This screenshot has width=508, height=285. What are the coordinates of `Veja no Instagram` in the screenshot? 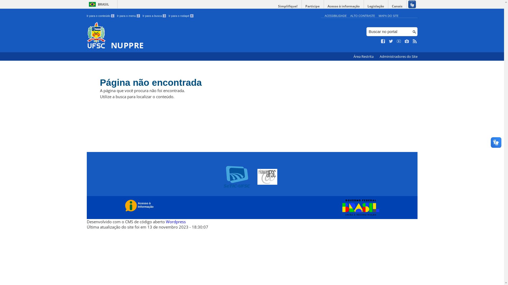 It's located at (407, 41).